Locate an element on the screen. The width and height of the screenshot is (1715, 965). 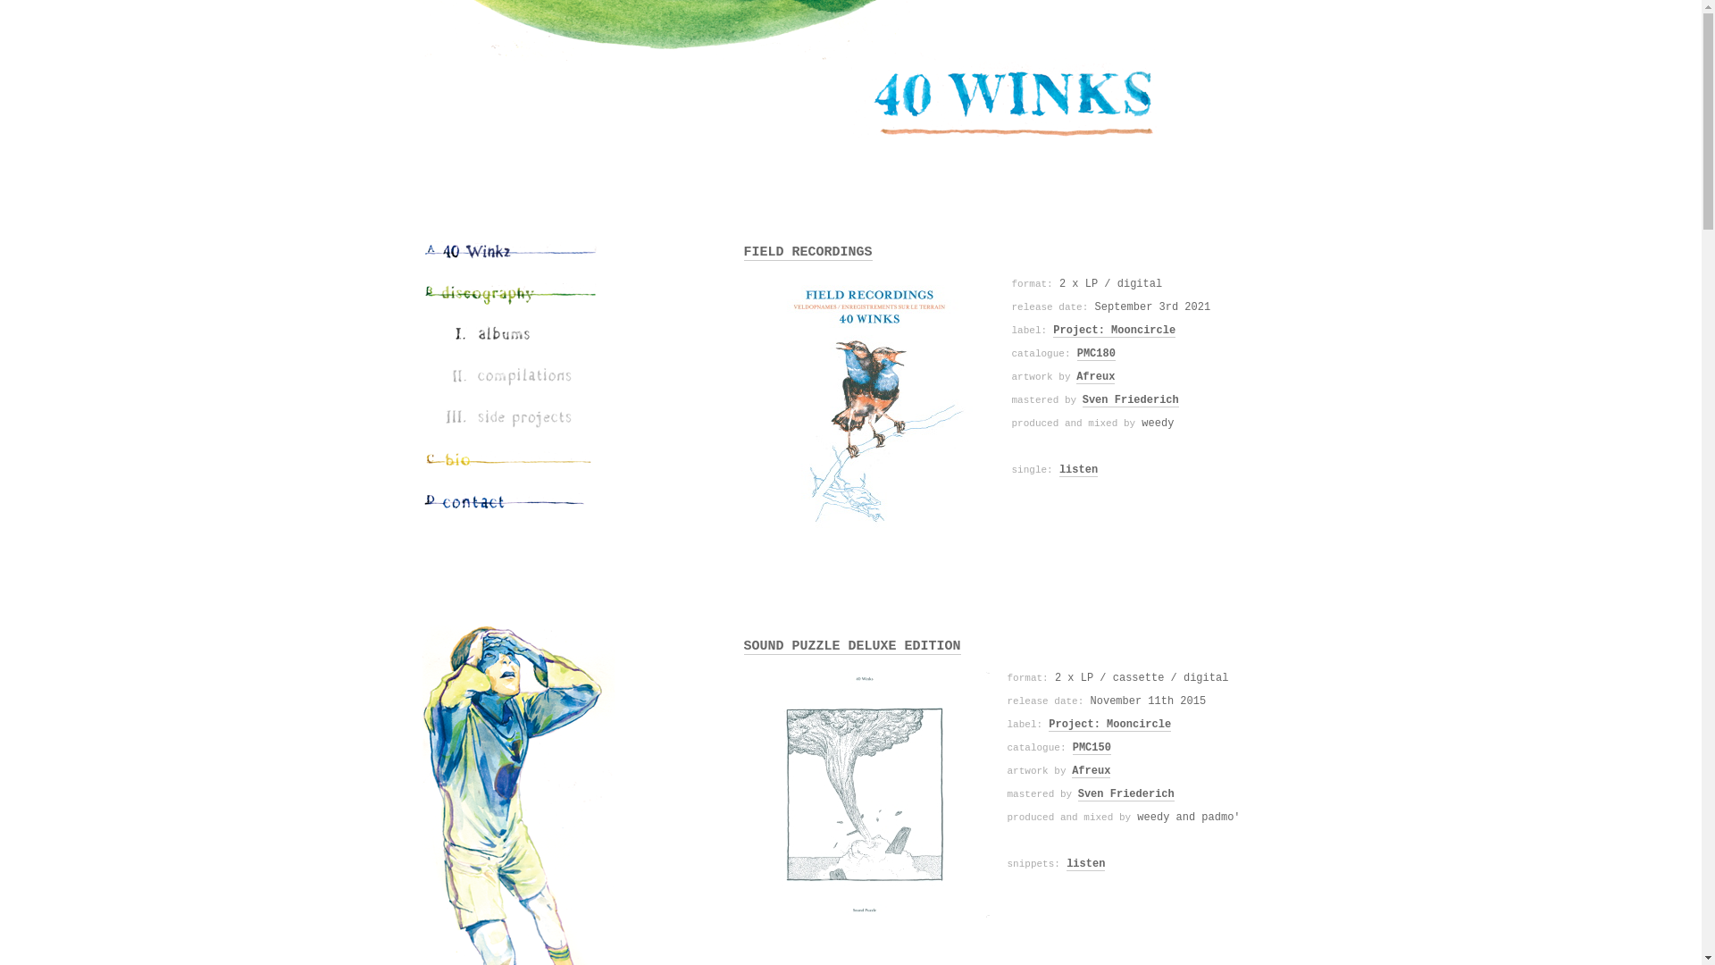
Project: Mooncircle is located at coordinates (1109, 726).